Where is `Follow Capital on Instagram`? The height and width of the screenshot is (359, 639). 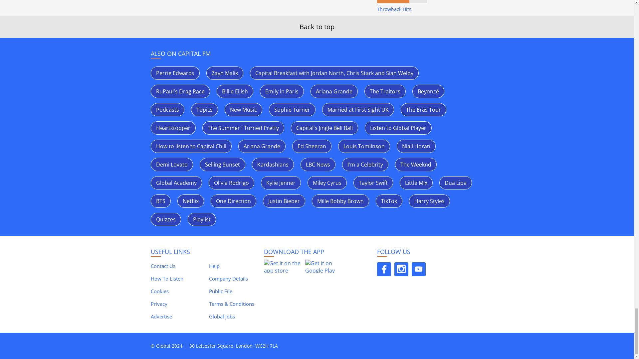 Follow Capital on Instagram is located at coordinates (401, 269).